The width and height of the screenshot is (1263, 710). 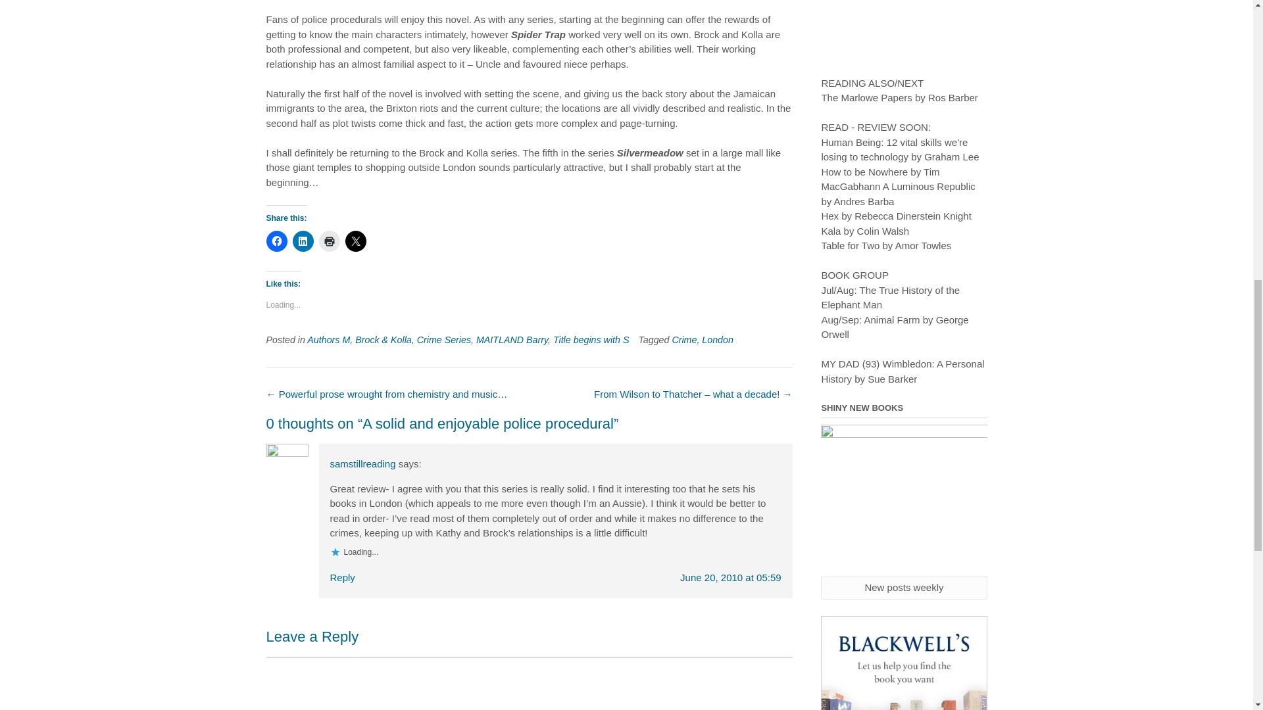 I want to click on Reply, so click(x=342, y=577).